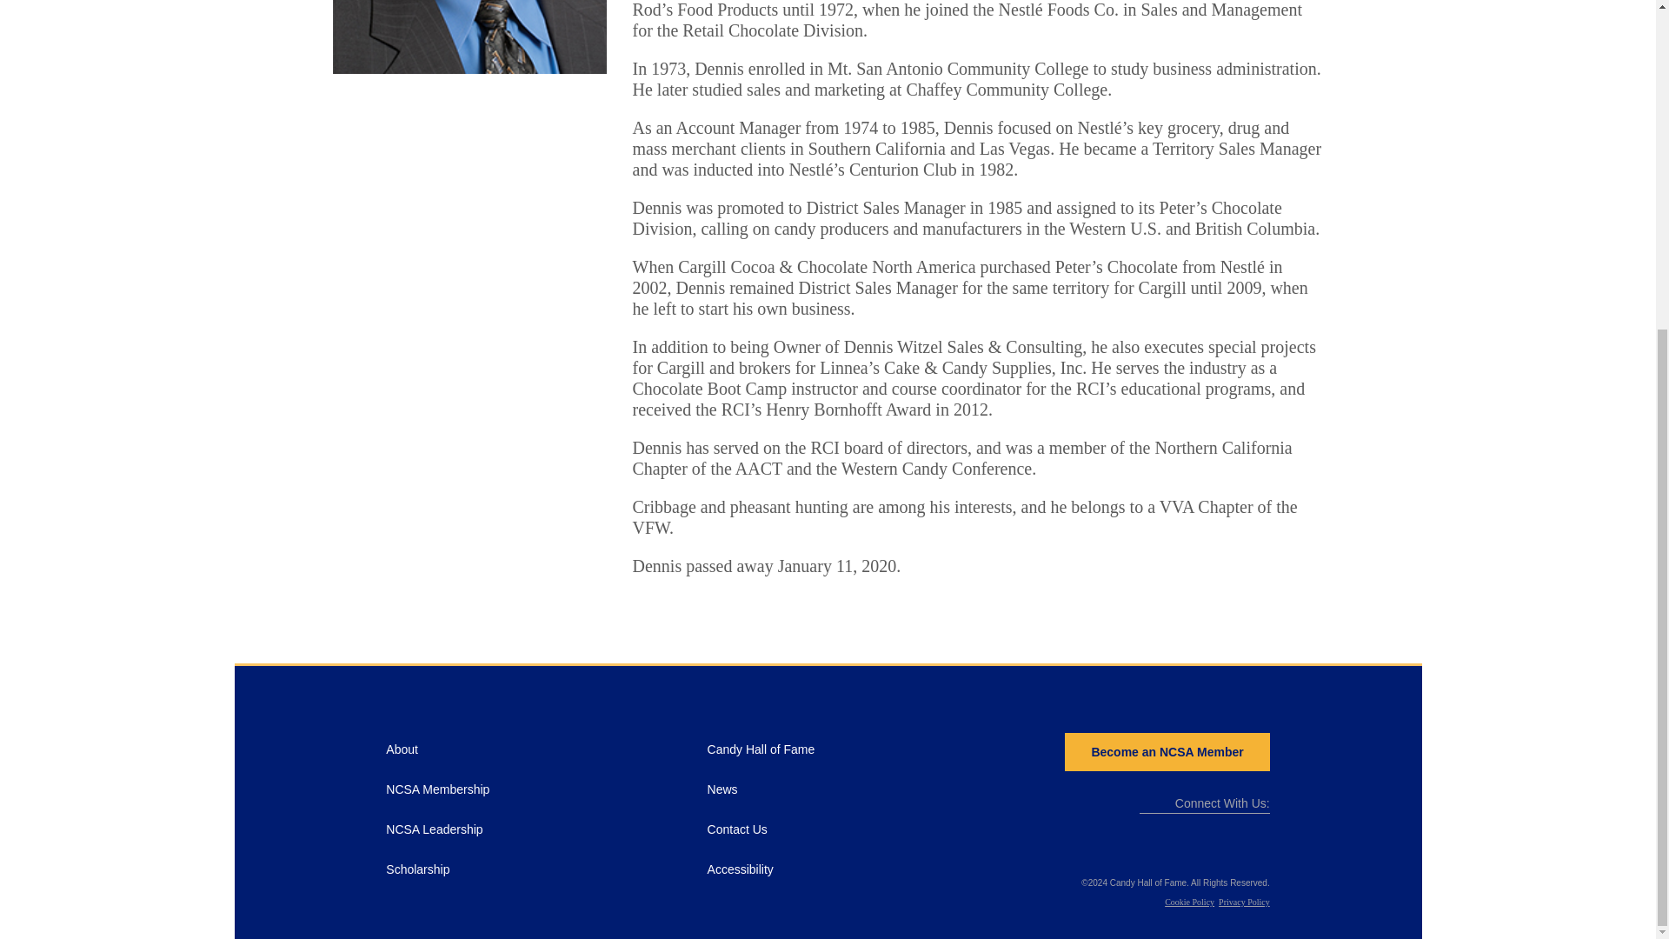 The image size is (1669, 939). Describe the element at coordinates (737, 829) in the screenshot. I see `Contact Us` at that location.